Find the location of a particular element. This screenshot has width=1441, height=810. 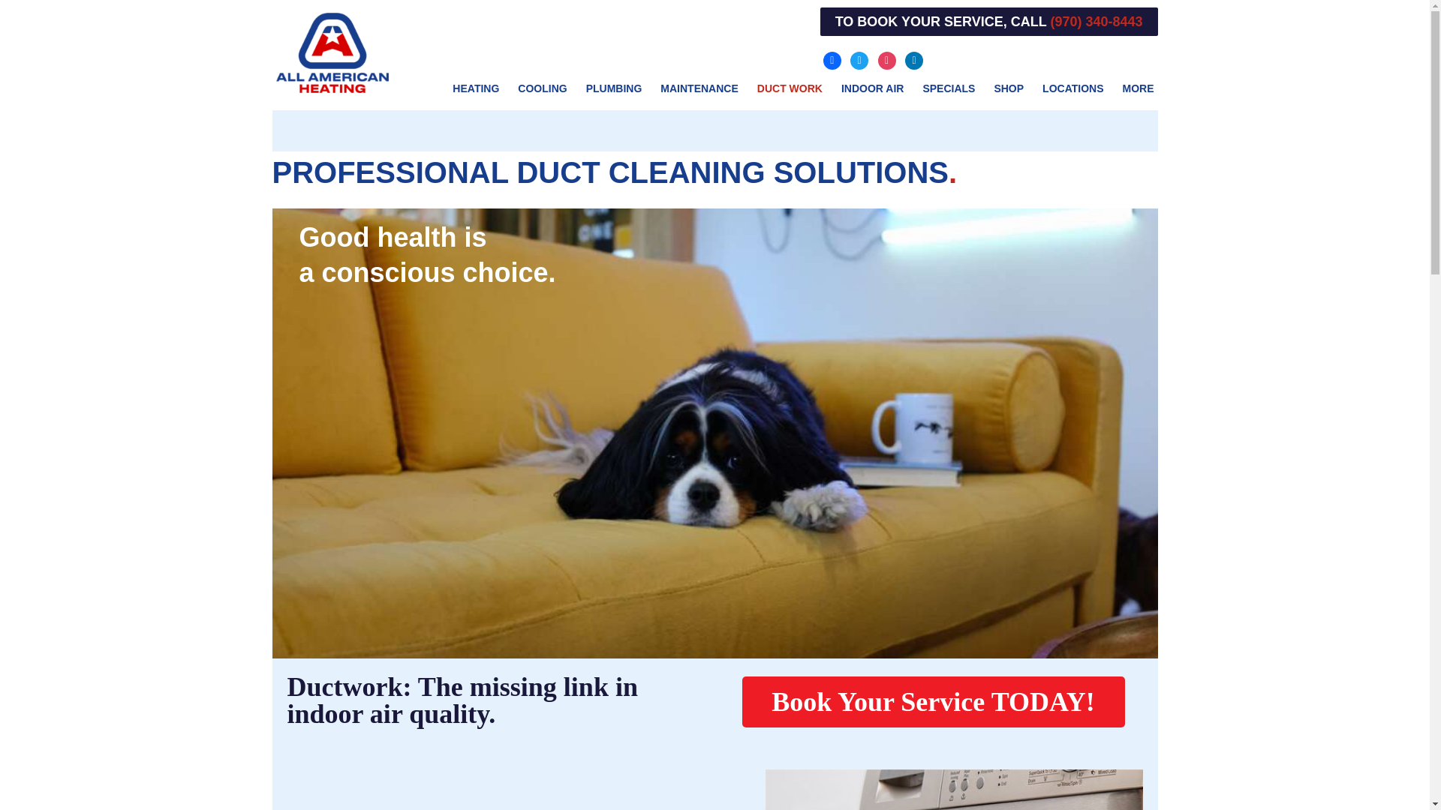

Instagram is located at coordinates (887, 59).